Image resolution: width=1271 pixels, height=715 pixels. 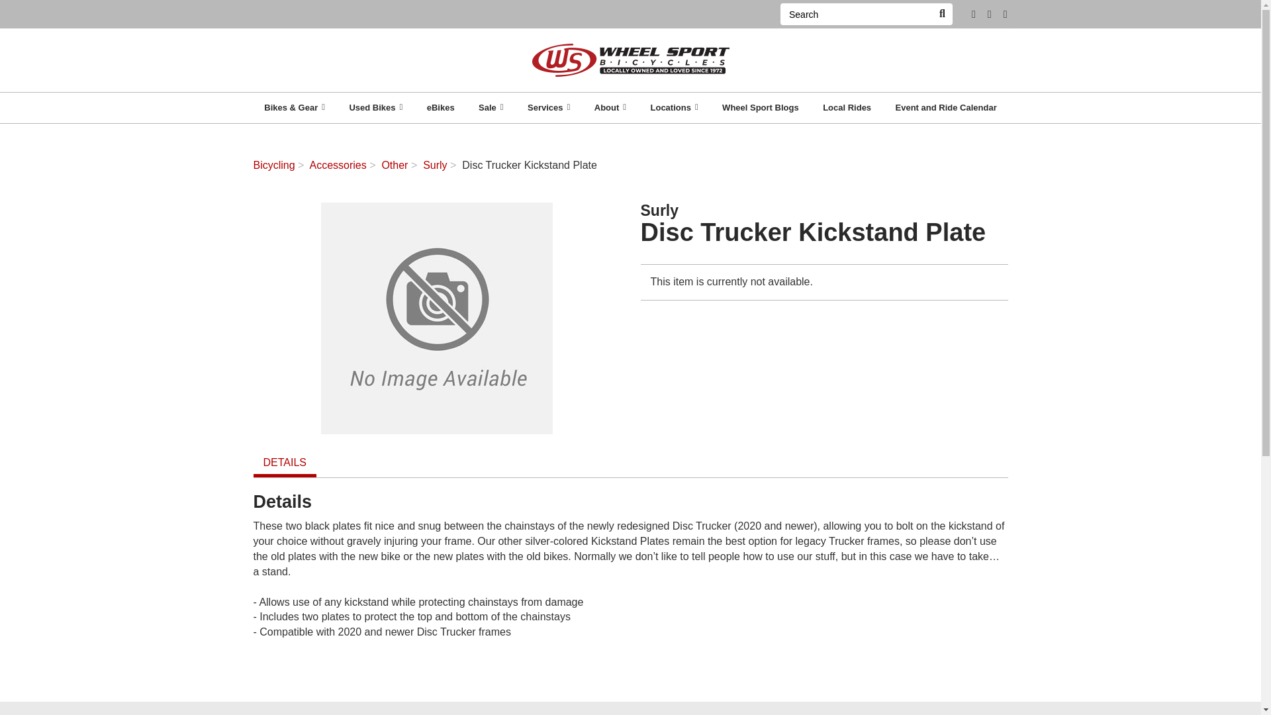 What do you see at coordinates (941, 14) in the screenshot?
I see `Search` at bounding box center [941, 14].